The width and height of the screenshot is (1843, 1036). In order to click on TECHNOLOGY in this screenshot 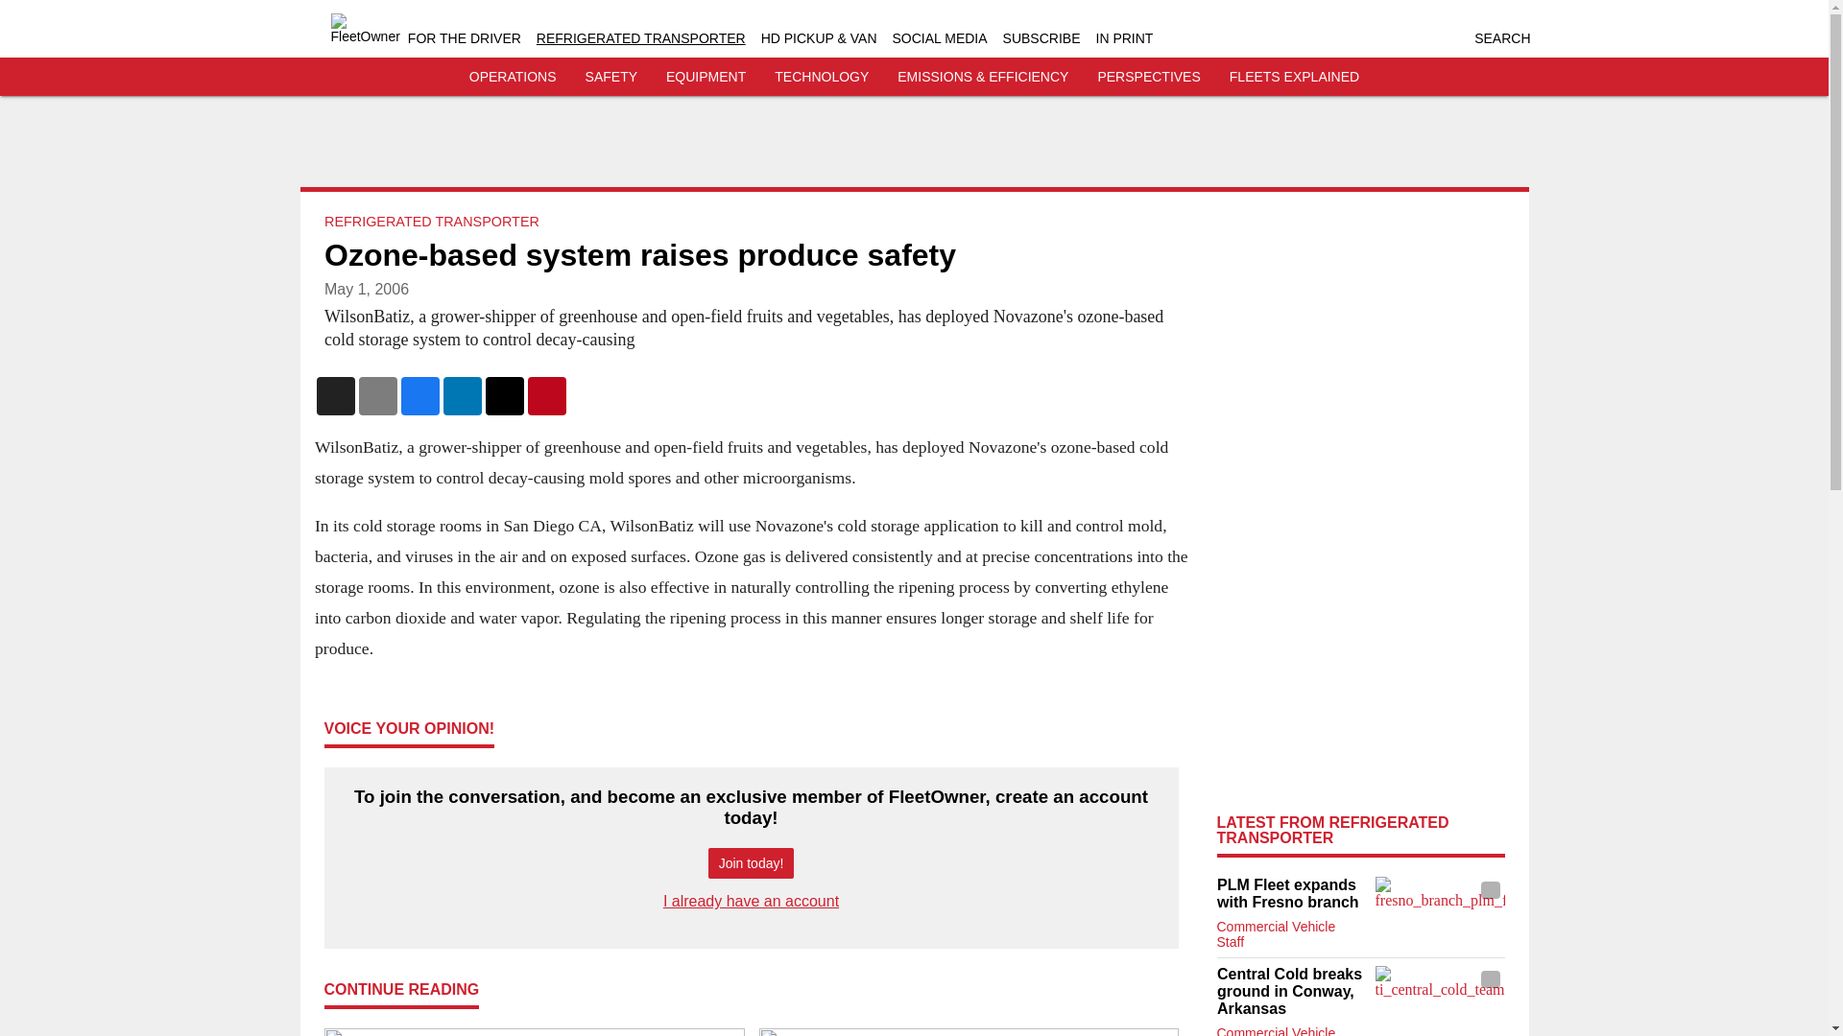, I will do `click(821, 77)`.